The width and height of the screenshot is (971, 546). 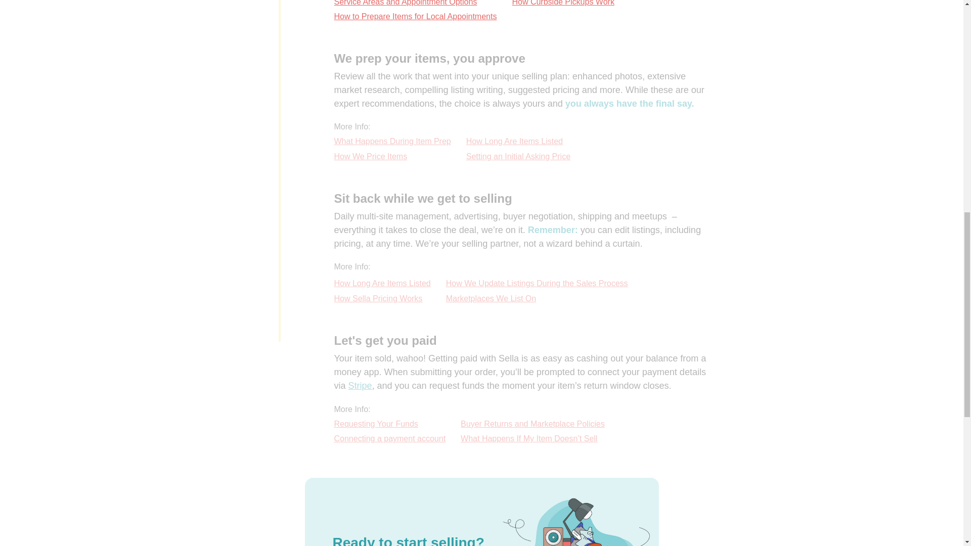 I want to click on How We Price Items, so click(x=392, y=157).